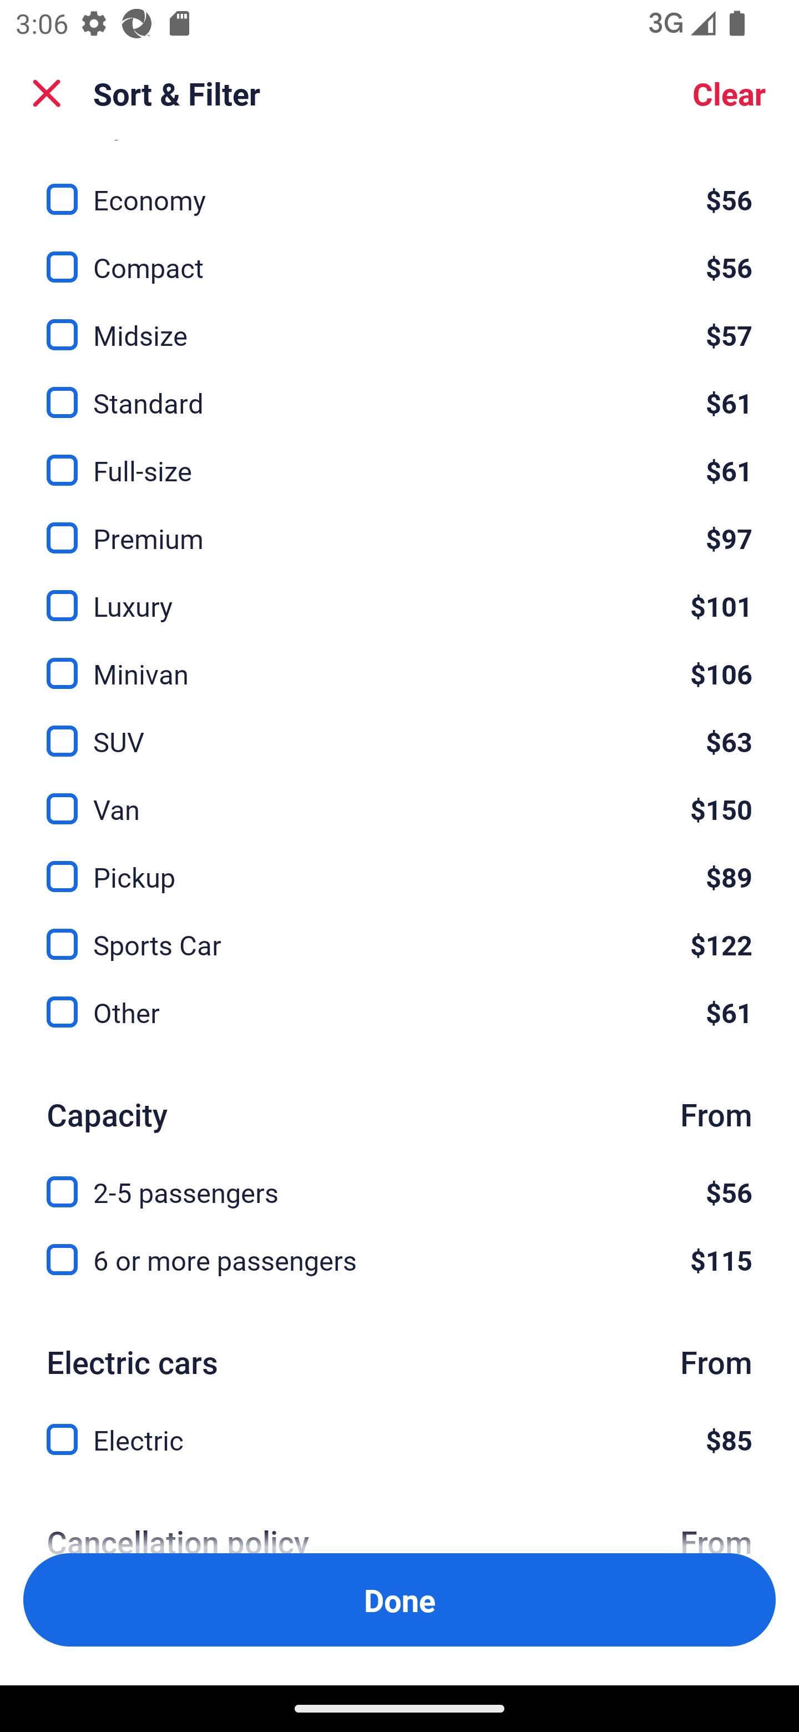 The image size is (799, 1732). Describe the element at coordinates (47, 93) in the screenshot. I see `Close Sort and Filter` at that location.